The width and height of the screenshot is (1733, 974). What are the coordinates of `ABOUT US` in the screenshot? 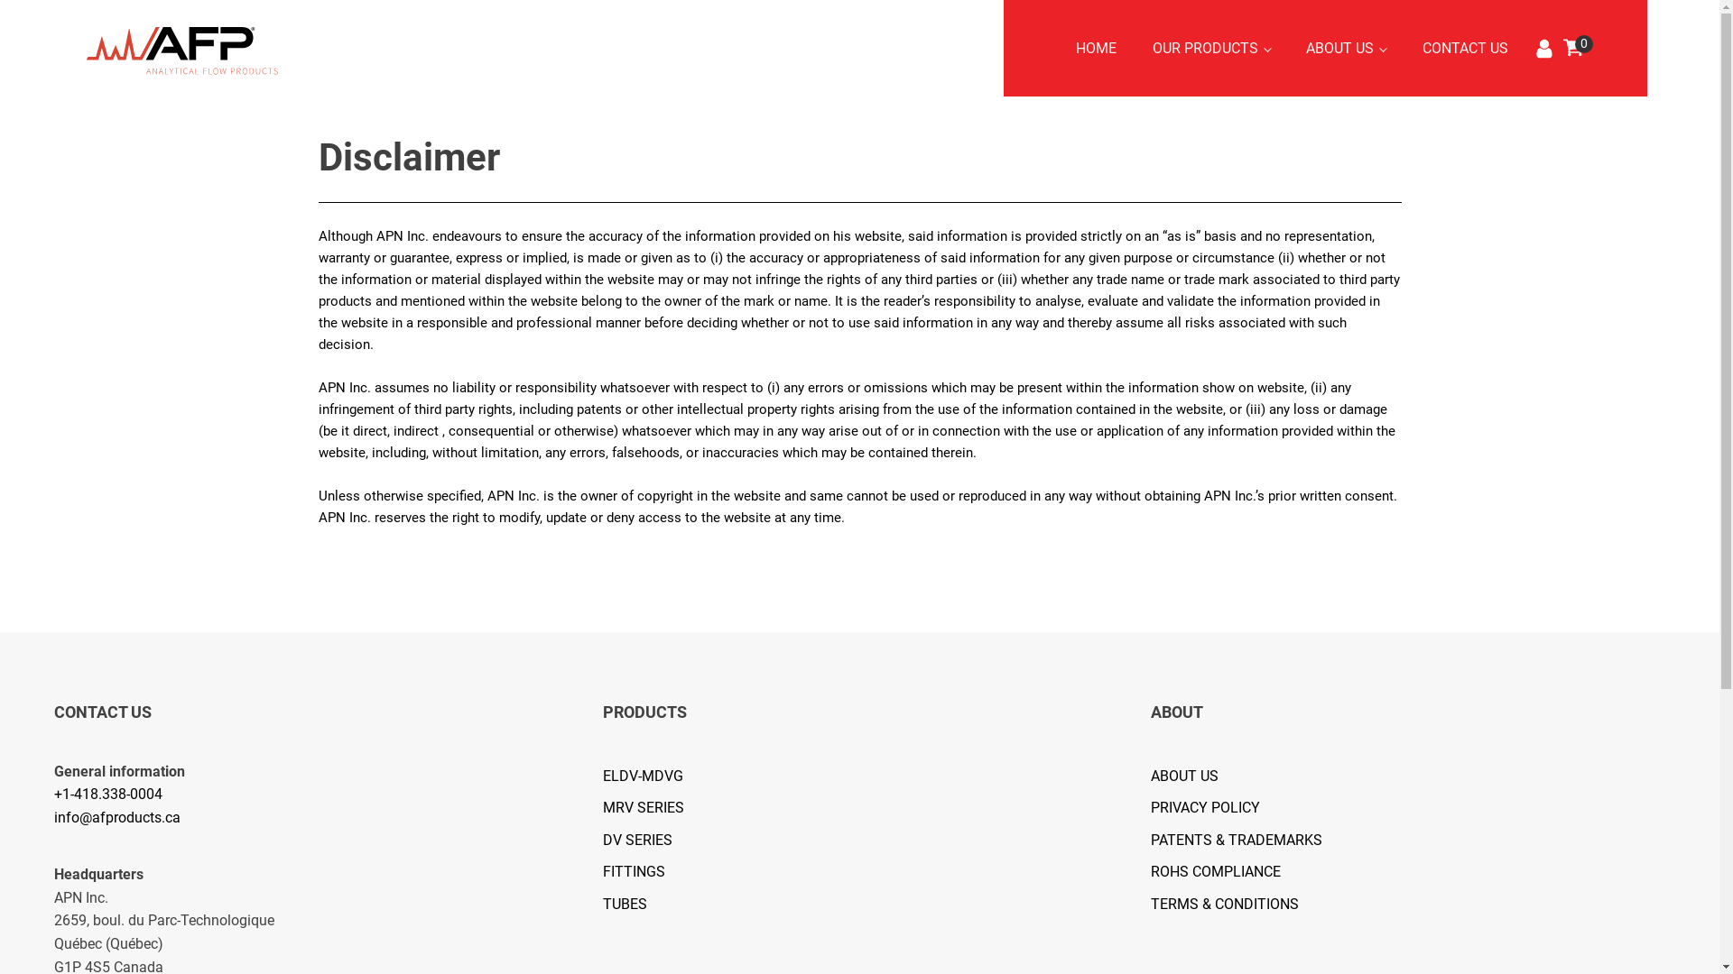 It's located at (1347, 49).